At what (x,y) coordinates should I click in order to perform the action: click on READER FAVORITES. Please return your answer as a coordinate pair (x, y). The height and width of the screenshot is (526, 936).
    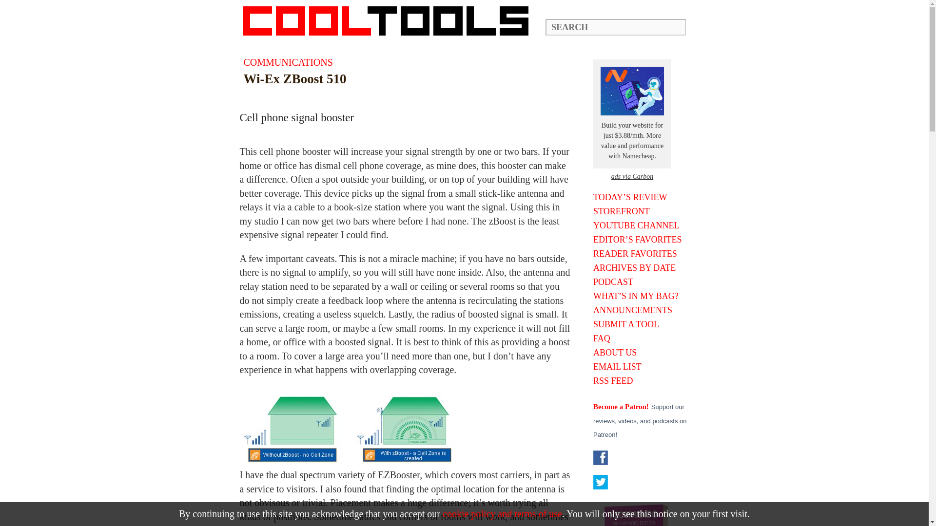
    Looking at the image, I should click on (642, 253).